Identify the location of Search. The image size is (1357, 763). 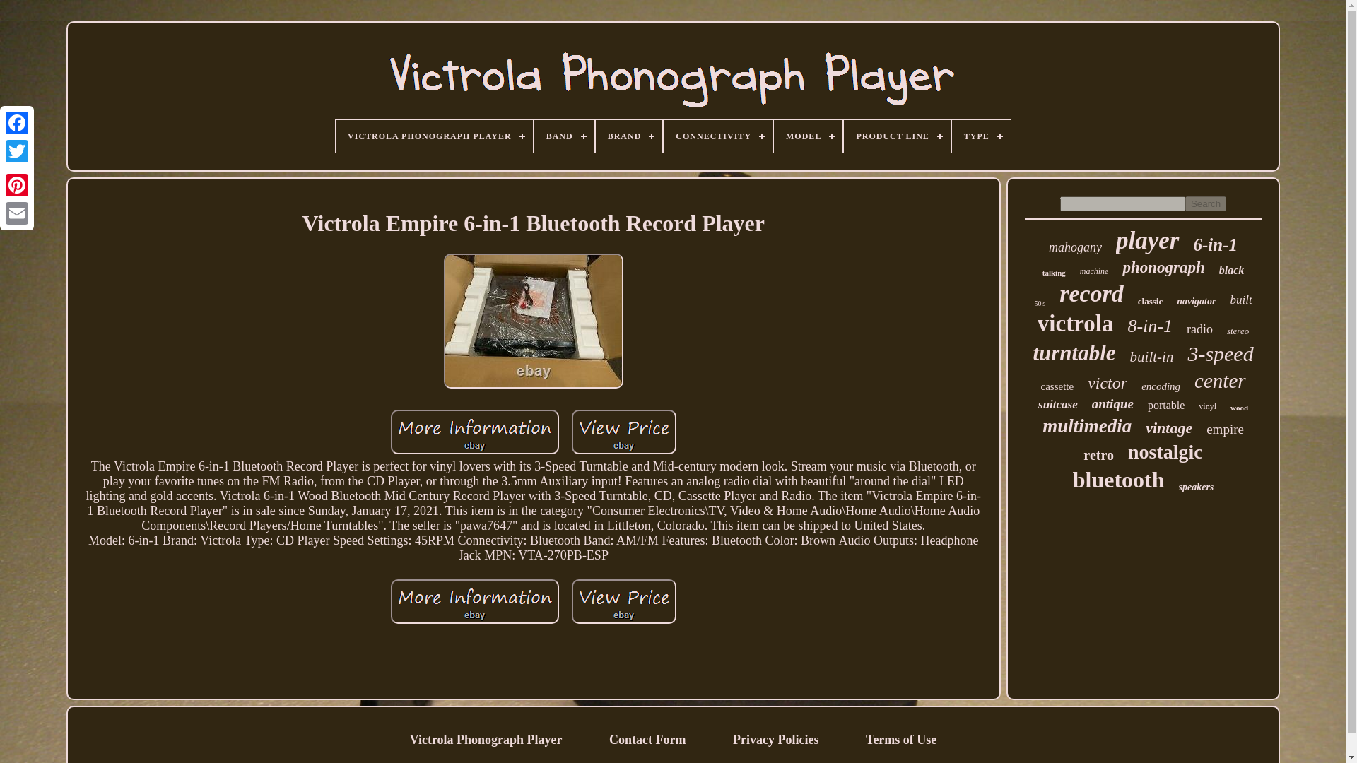
(1206, 203).